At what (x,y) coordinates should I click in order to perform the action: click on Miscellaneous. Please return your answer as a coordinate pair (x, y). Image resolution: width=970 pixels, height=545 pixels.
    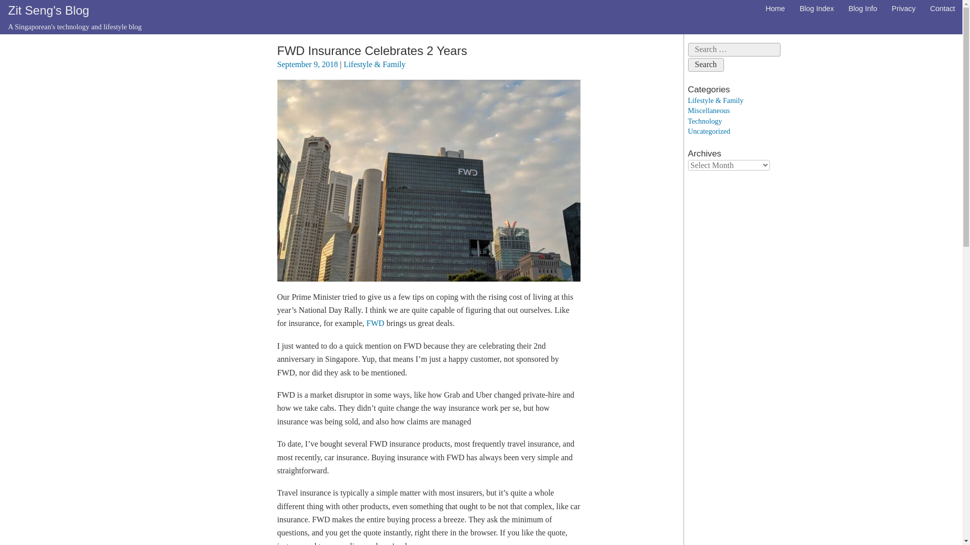
    Looking at the image, I should click on (709, 110).